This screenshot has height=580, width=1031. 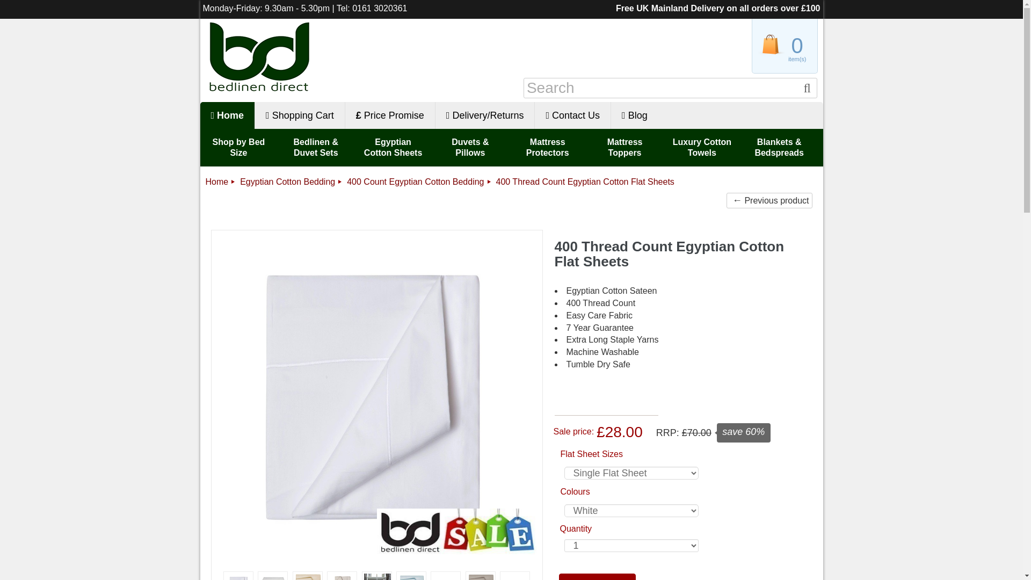 What do you see at coordinates (239, 577) in the screenshot?
I see `White 400 Thread Count Egyptian Cotton Flat Sheets` at bounding box center [239, 577].